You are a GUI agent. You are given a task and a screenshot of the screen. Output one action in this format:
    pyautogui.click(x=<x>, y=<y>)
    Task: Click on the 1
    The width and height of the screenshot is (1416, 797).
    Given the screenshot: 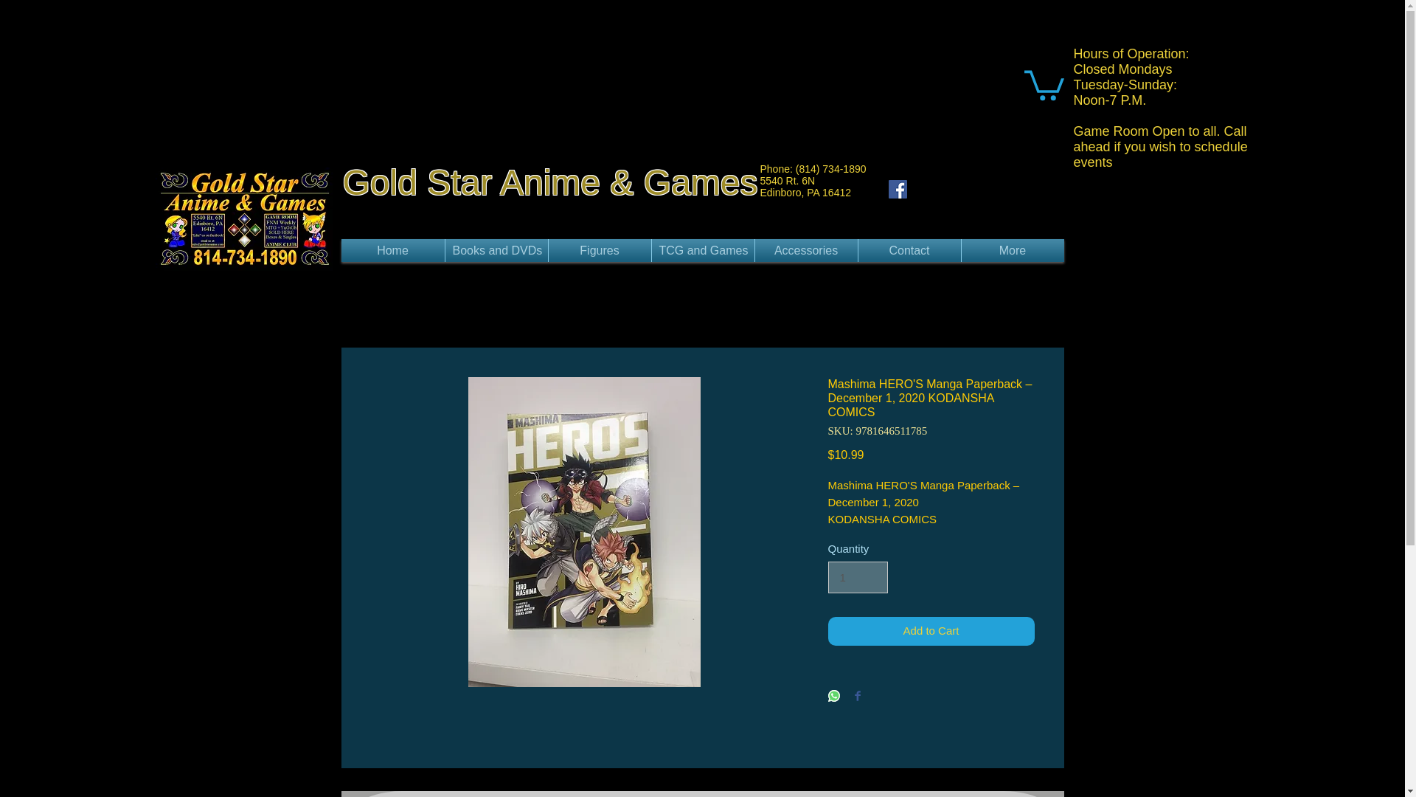 What is the action you would take?
    pyautogui.click(x=857, y=577)
    